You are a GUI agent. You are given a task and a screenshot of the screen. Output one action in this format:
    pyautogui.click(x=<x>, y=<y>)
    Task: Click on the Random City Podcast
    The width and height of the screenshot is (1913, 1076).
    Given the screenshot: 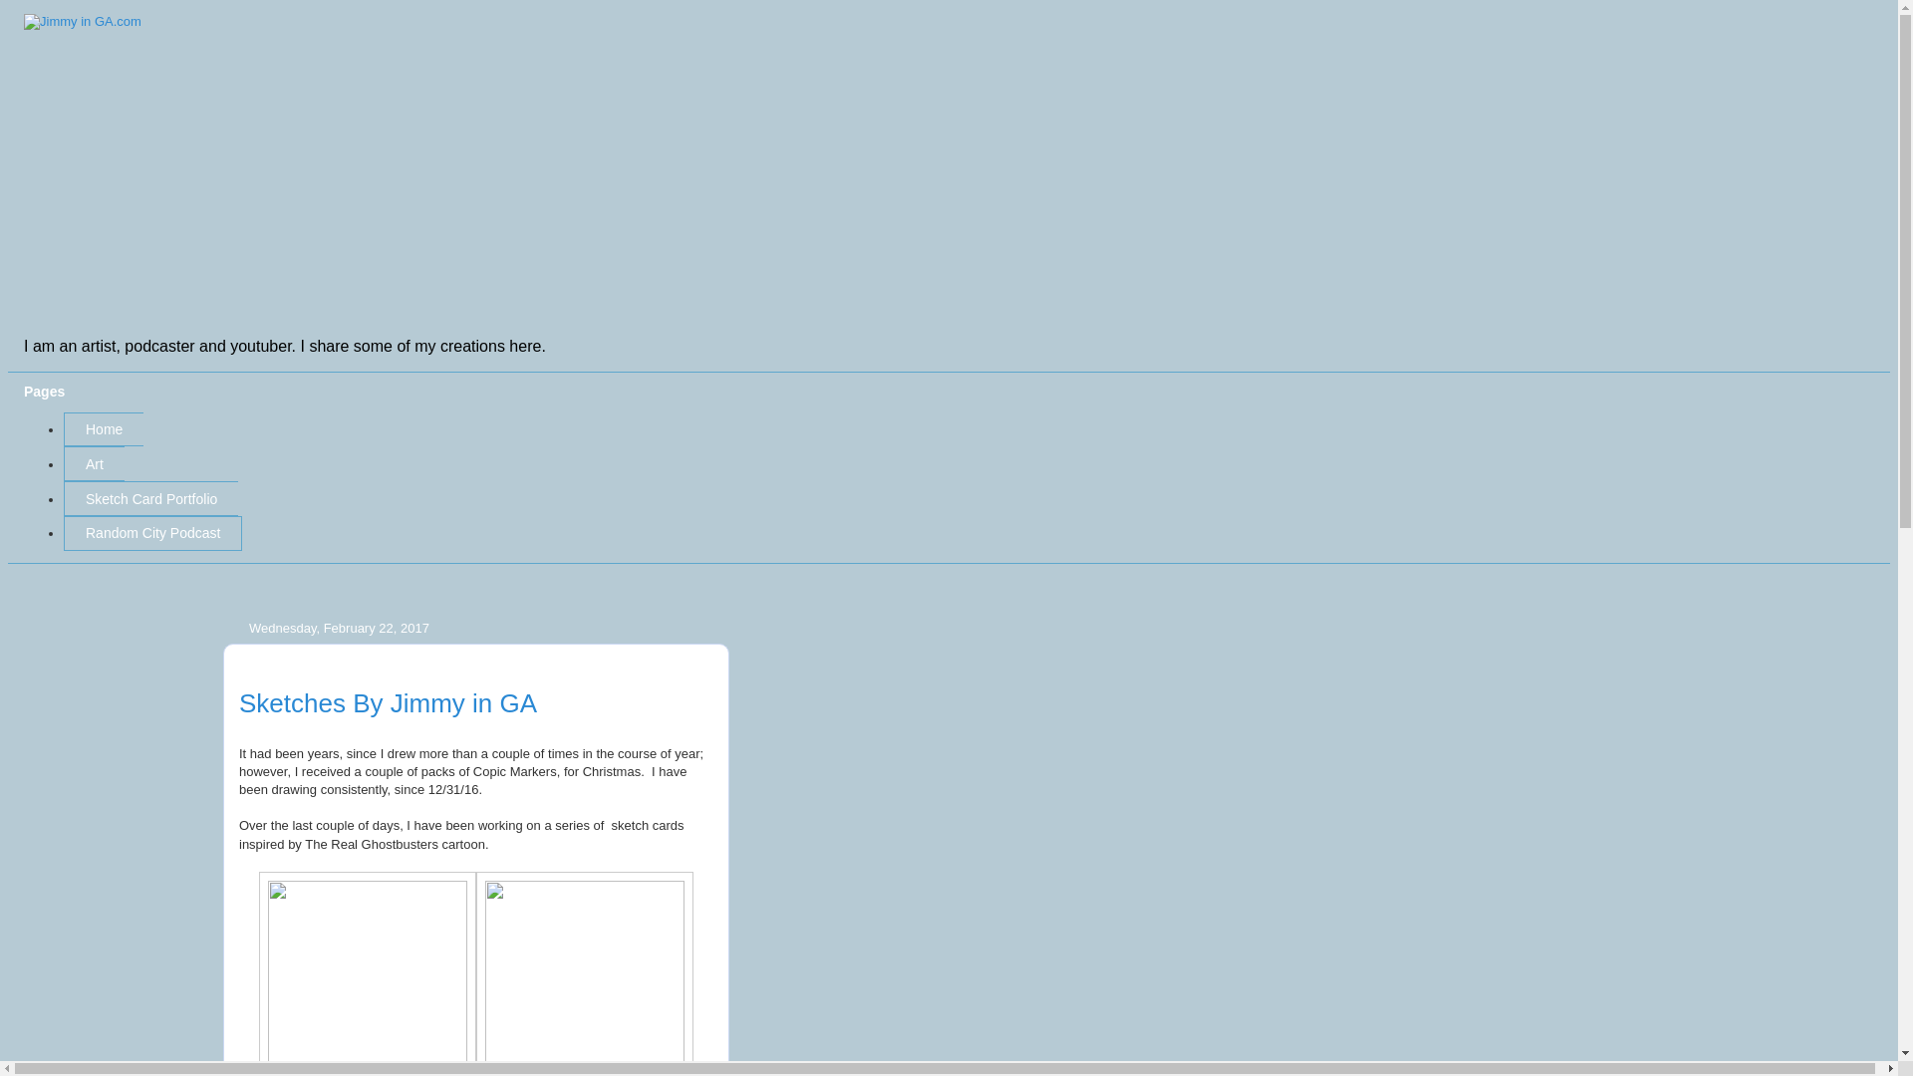 What is the action you would take?
    pyautogui.click(x=152, y=533)
    